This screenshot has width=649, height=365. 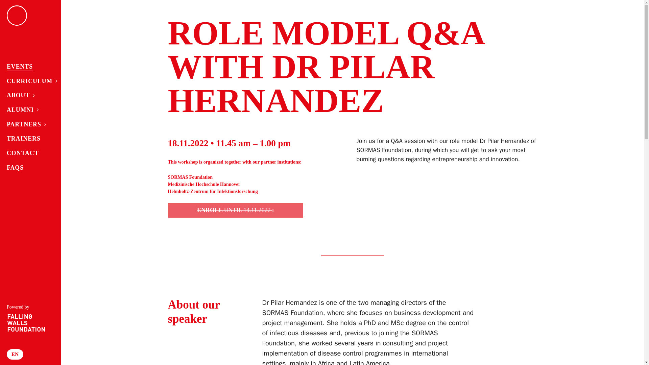 What do you see at coordinates (28, 67) in the screenshot?
I see `Events` at bounding box center [28, 67].